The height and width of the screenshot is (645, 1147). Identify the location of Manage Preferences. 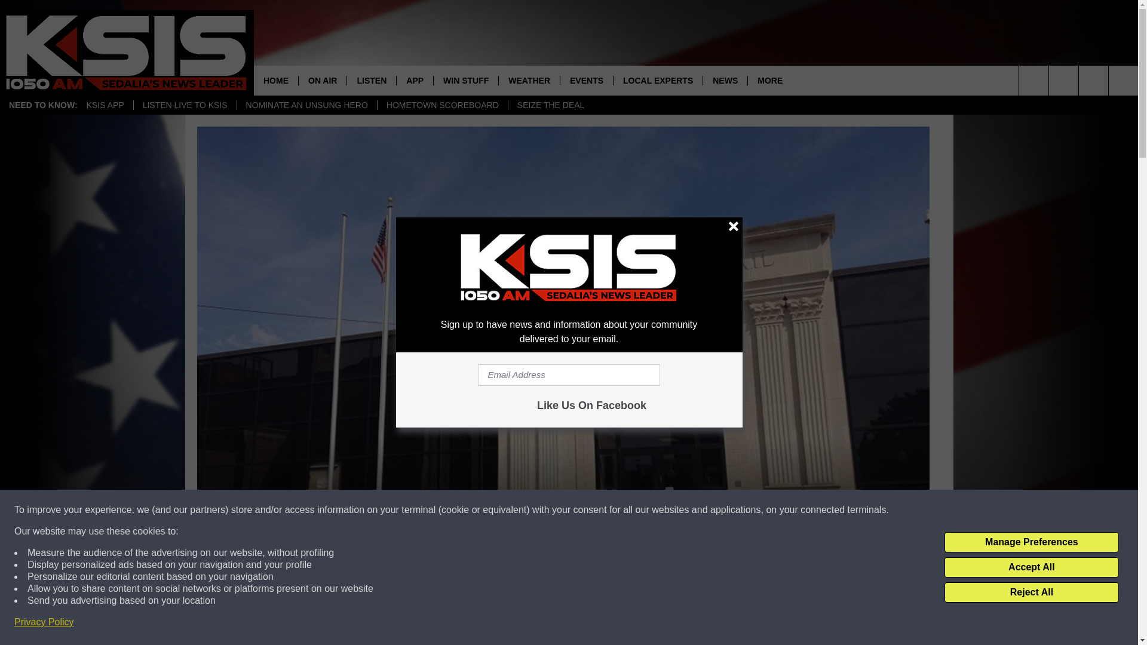
(1031, 542).